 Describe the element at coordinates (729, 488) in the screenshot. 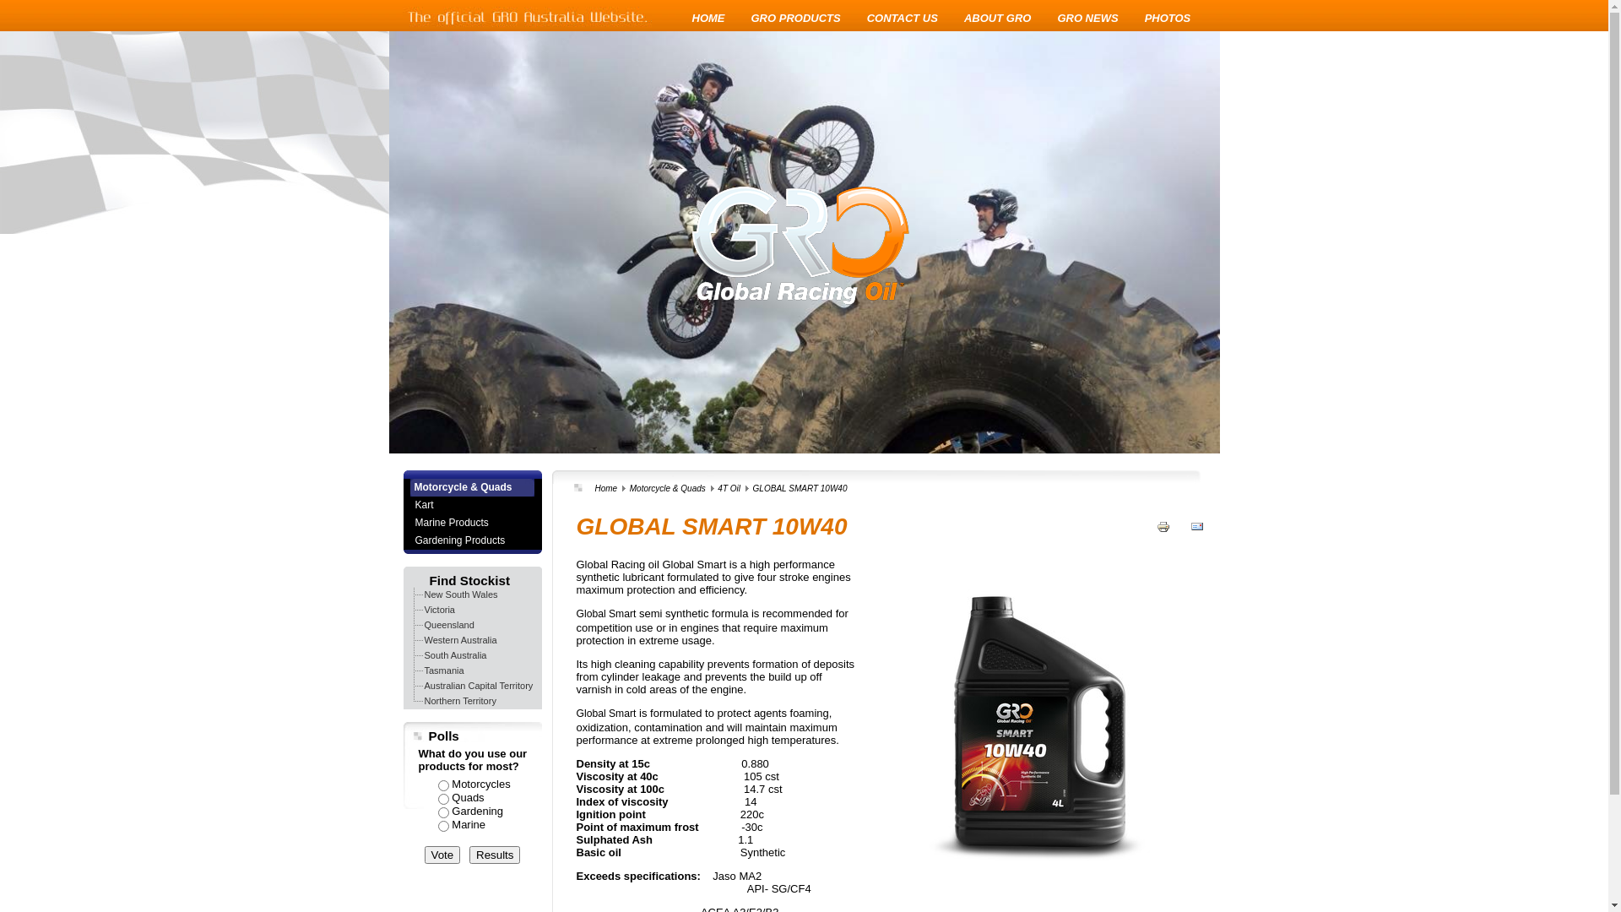

I see `4T Oil` at that location.